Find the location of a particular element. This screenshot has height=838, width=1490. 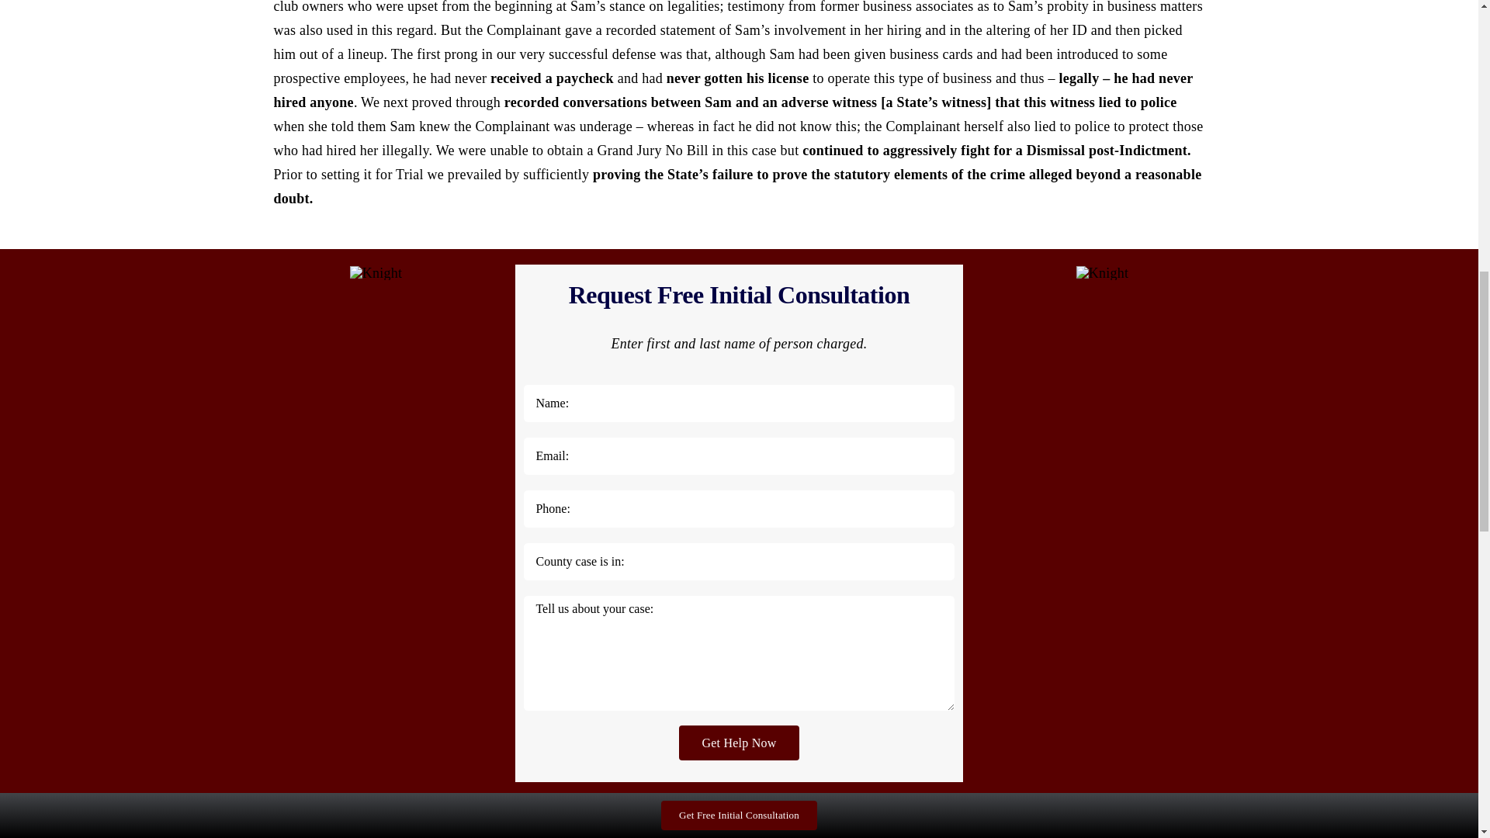

Get Help Now is located at coordinates (739, 743).